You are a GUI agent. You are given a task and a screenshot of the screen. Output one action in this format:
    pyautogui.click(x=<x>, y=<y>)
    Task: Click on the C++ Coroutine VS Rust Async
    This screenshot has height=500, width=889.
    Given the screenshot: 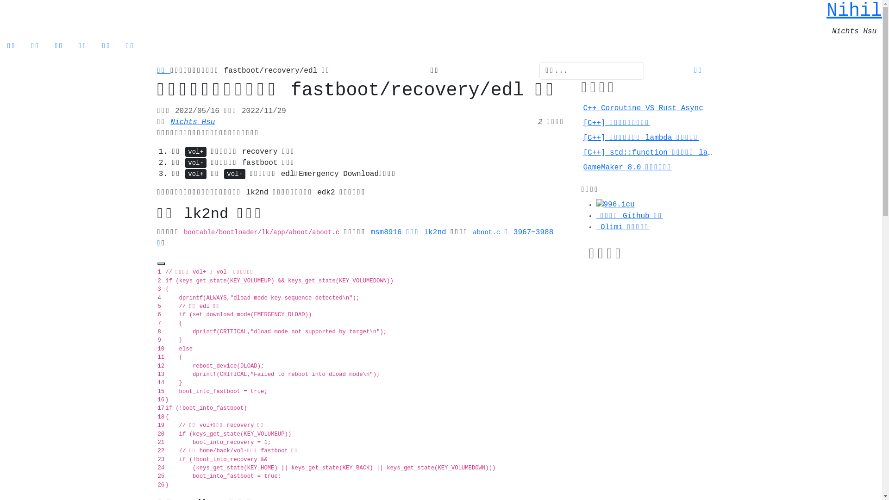 What is the action you would take?
    pyautogui.click(x=644, y=108)
    